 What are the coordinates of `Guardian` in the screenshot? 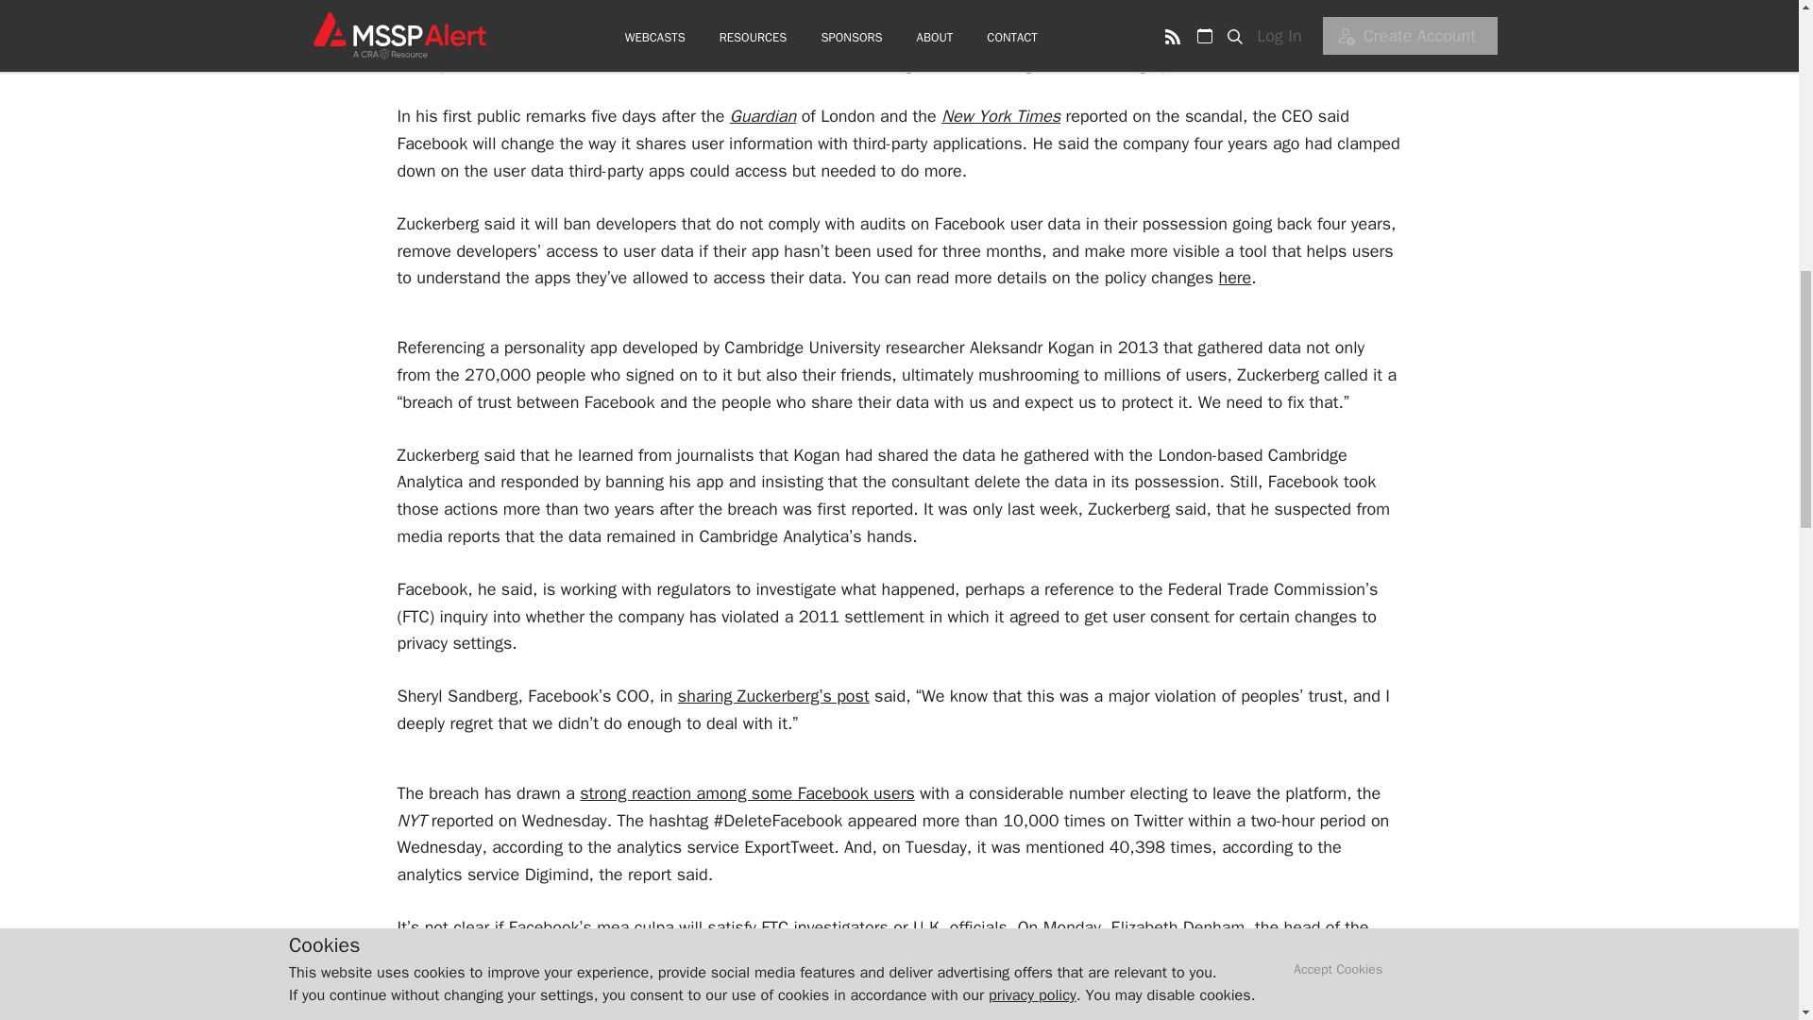 It's located at (763, 115).